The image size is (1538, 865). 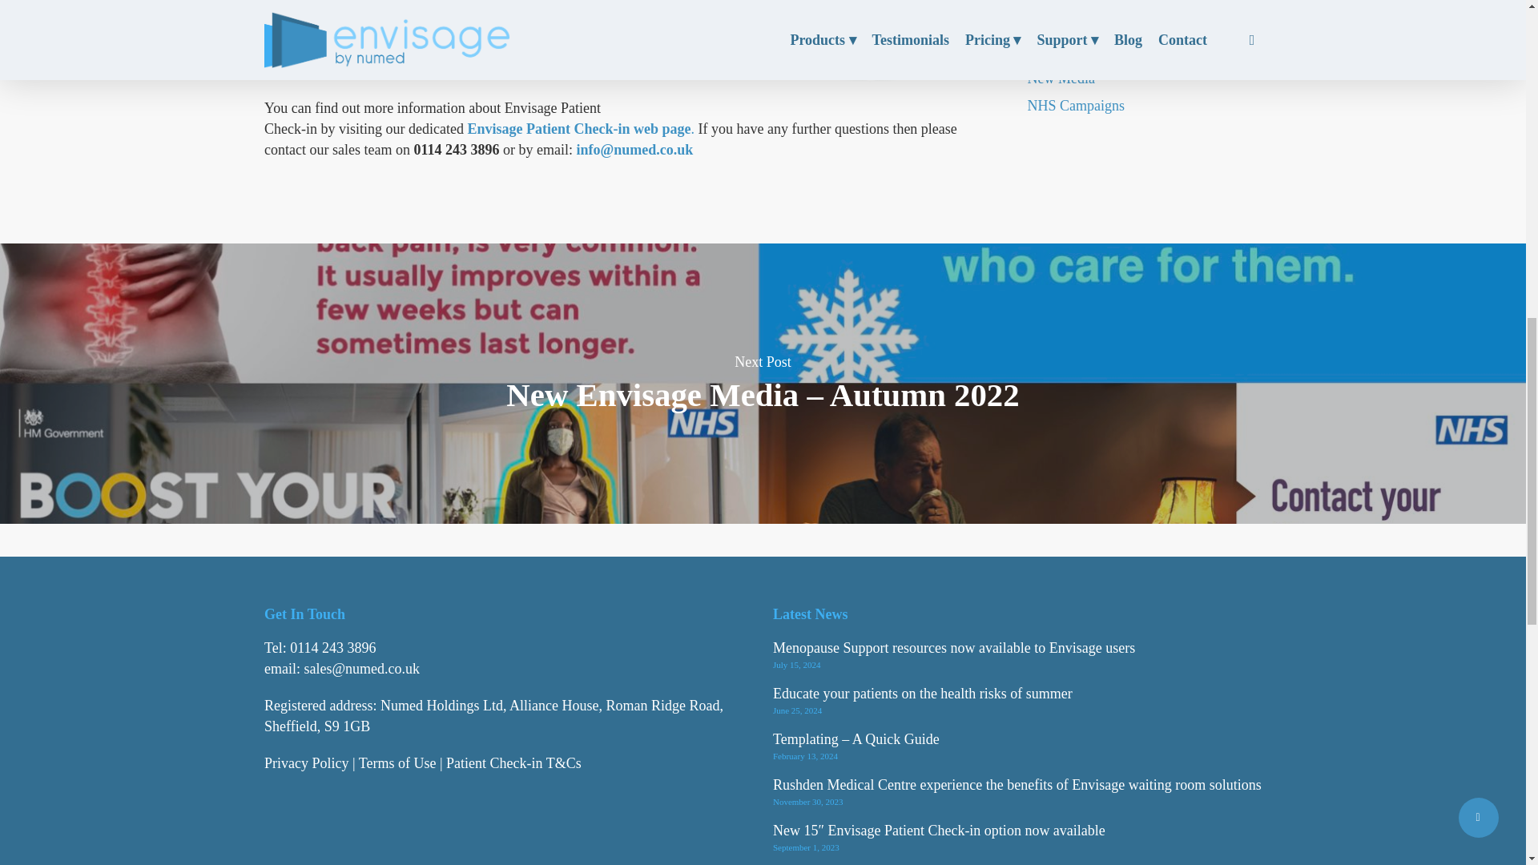 I want to click on Envisage Patient Check-in web page., so click(x=581, y=128).